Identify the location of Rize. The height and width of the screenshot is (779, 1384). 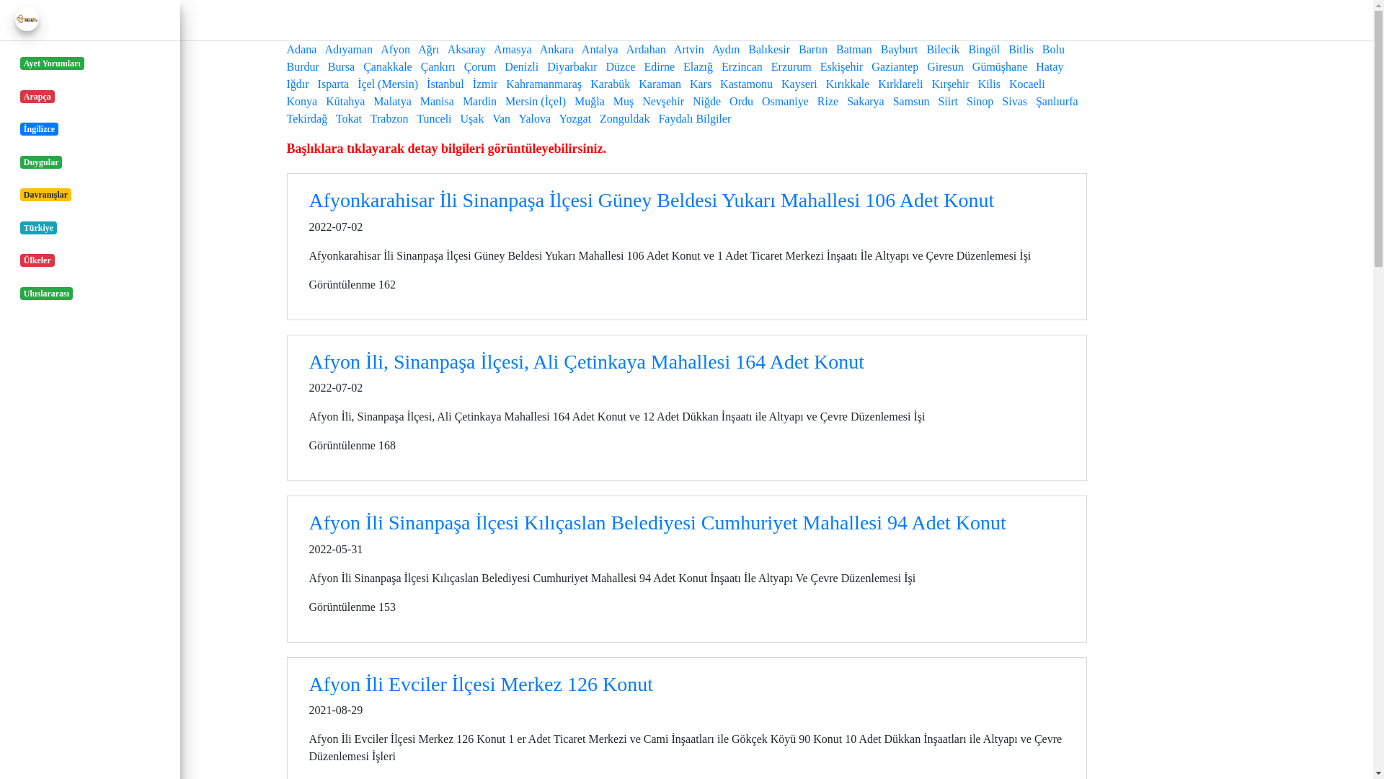
(828, 101).